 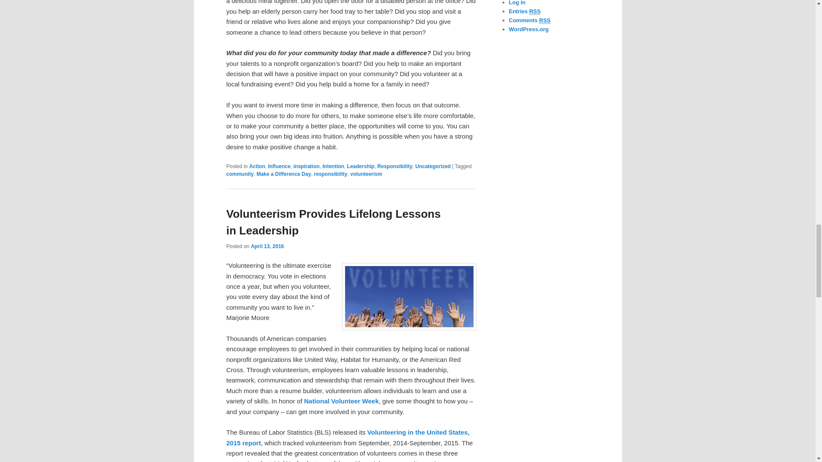 I want to click on Make a Difference Day, so click(x=283, y=174).